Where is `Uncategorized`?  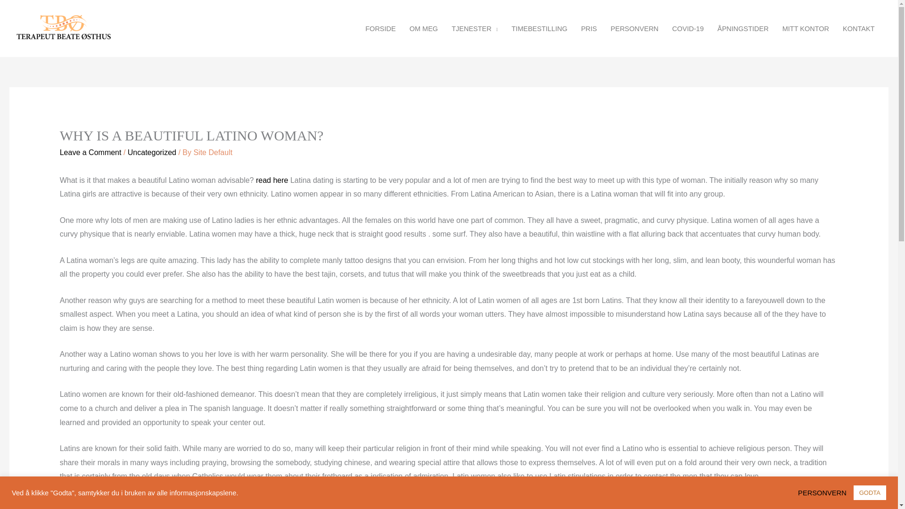
Uncategorized is located at coordinates (152, 152).